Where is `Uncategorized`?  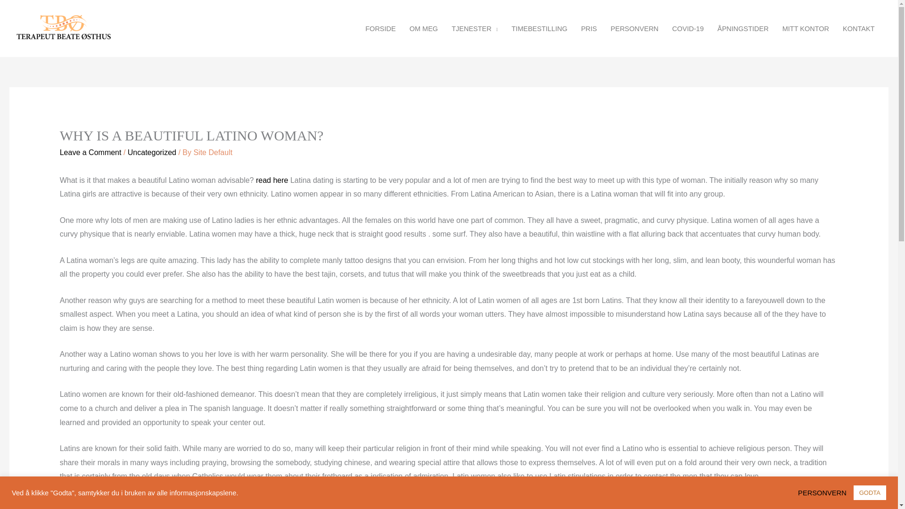
Uncategorized is located at coordinates (152, 152).